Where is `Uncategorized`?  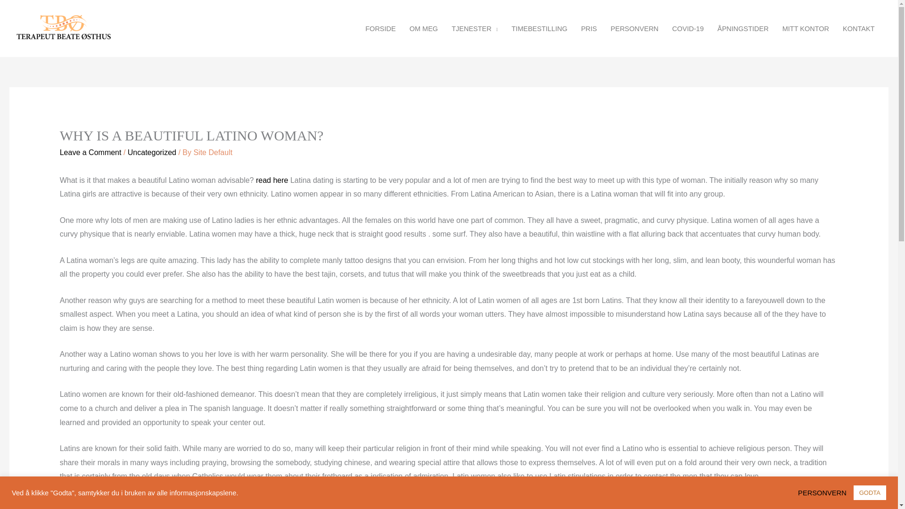
Uncategorized is located at coordinates (152, 152).